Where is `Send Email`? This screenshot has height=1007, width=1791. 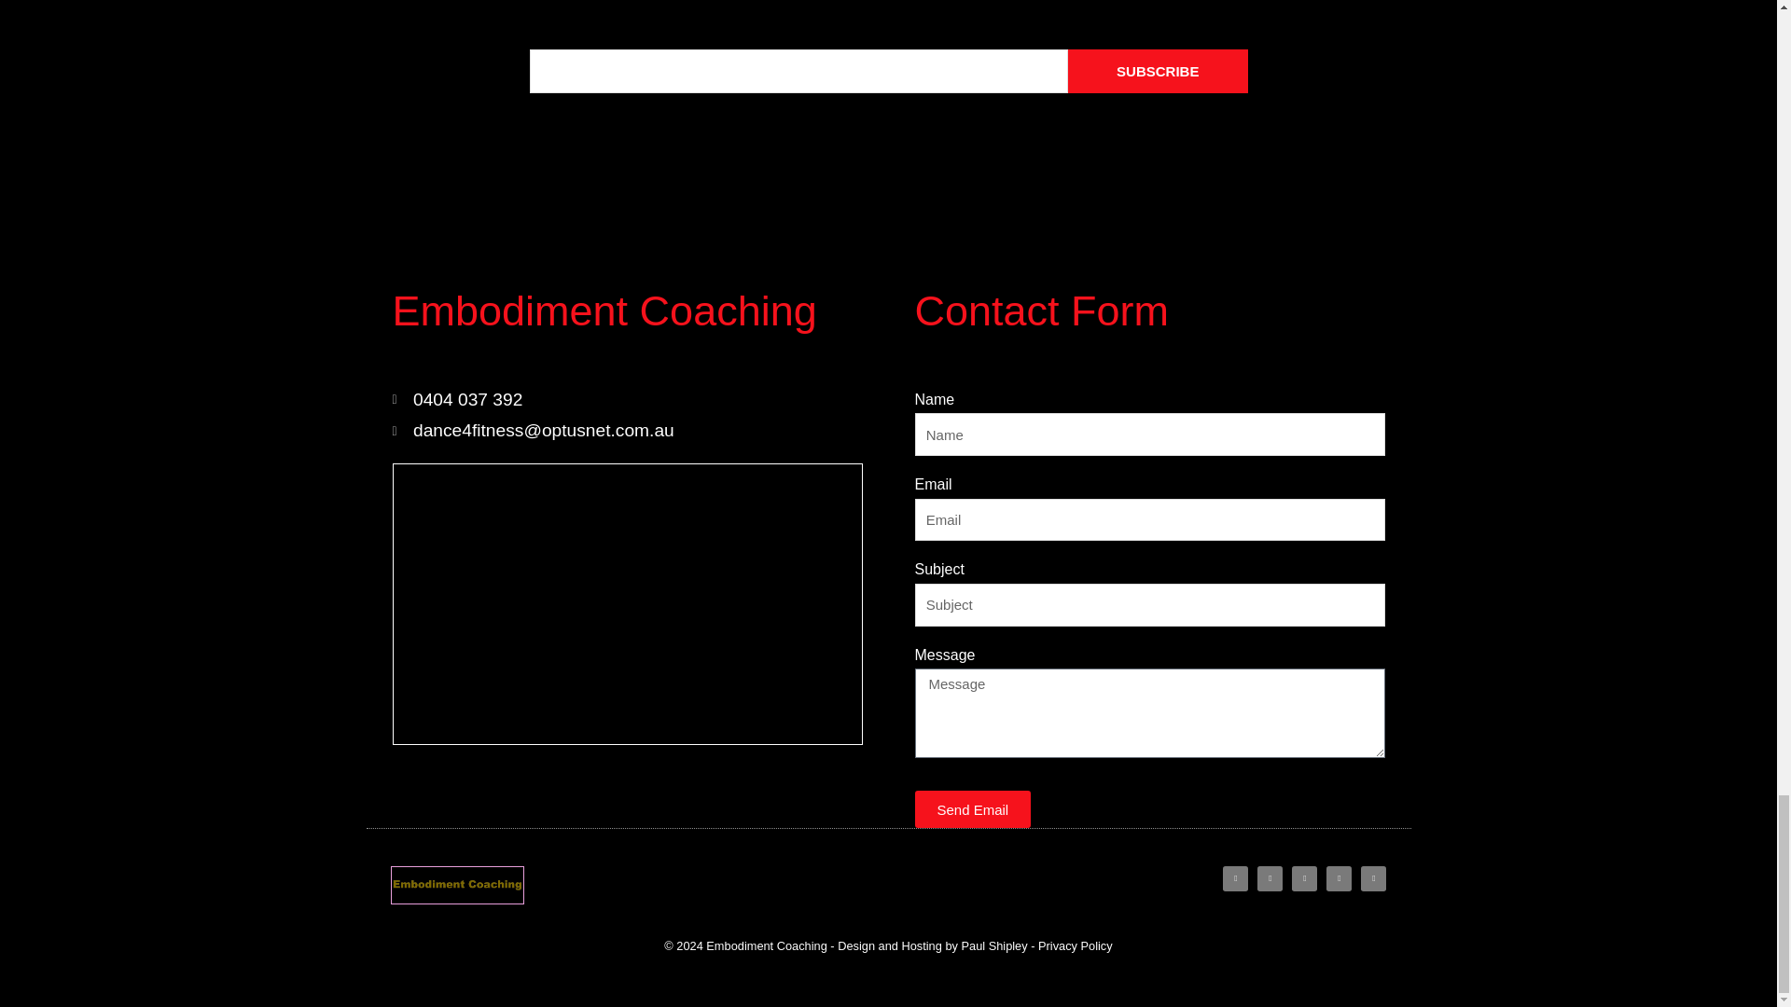 Send Email is located at coordinates (972, 808).